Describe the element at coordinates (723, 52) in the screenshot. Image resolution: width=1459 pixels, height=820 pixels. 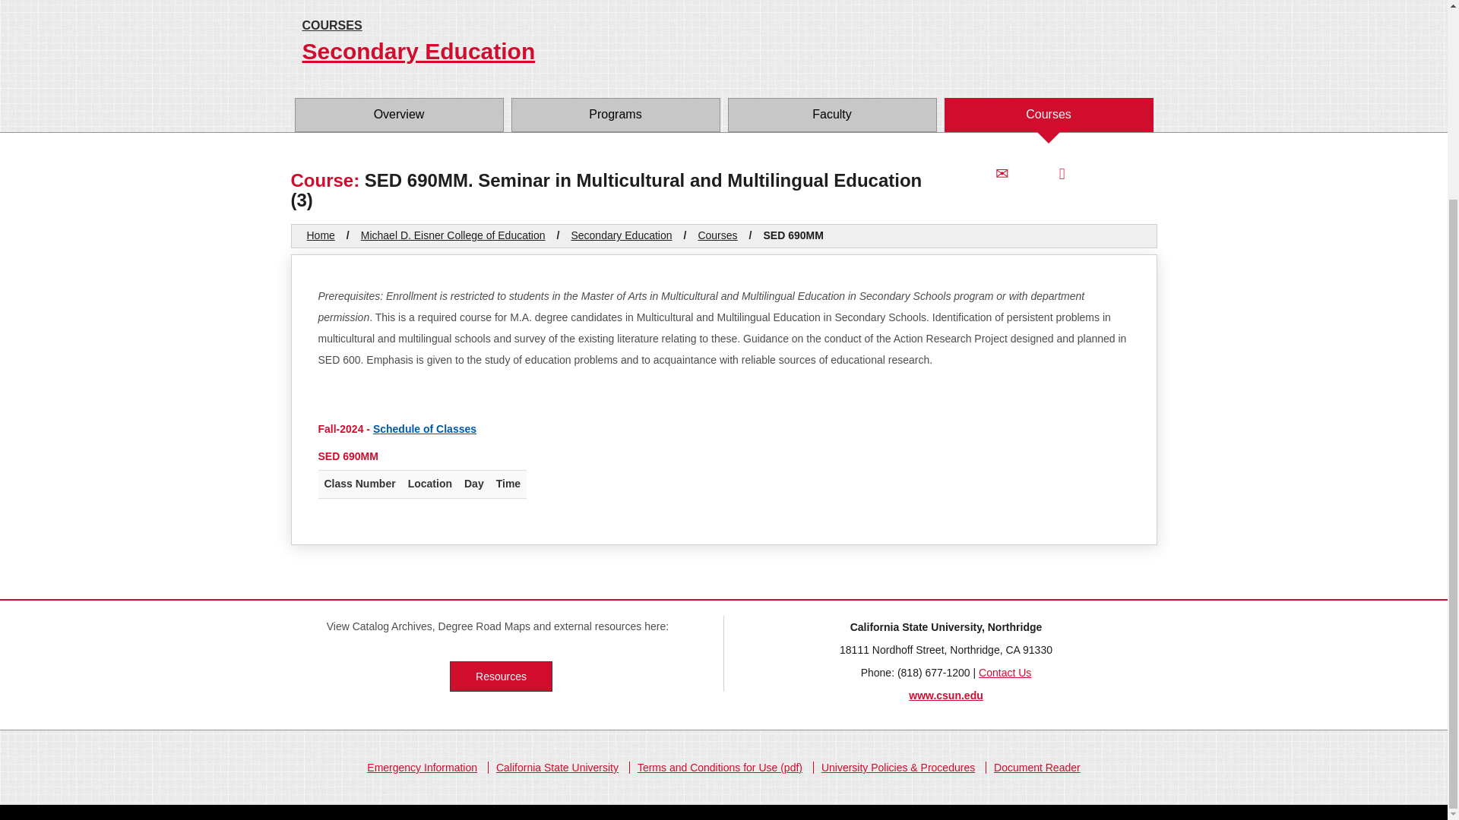
I see `Secondary Education` at that location.